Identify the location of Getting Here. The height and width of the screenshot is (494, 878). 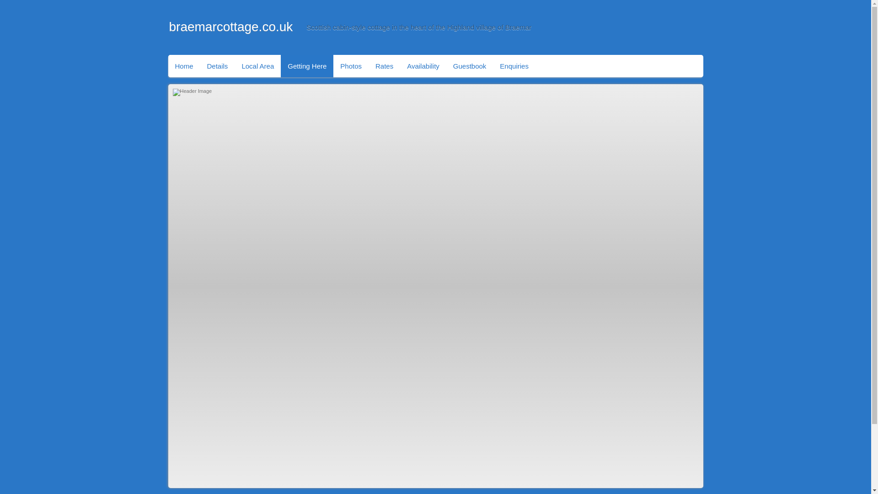
(307, 66).